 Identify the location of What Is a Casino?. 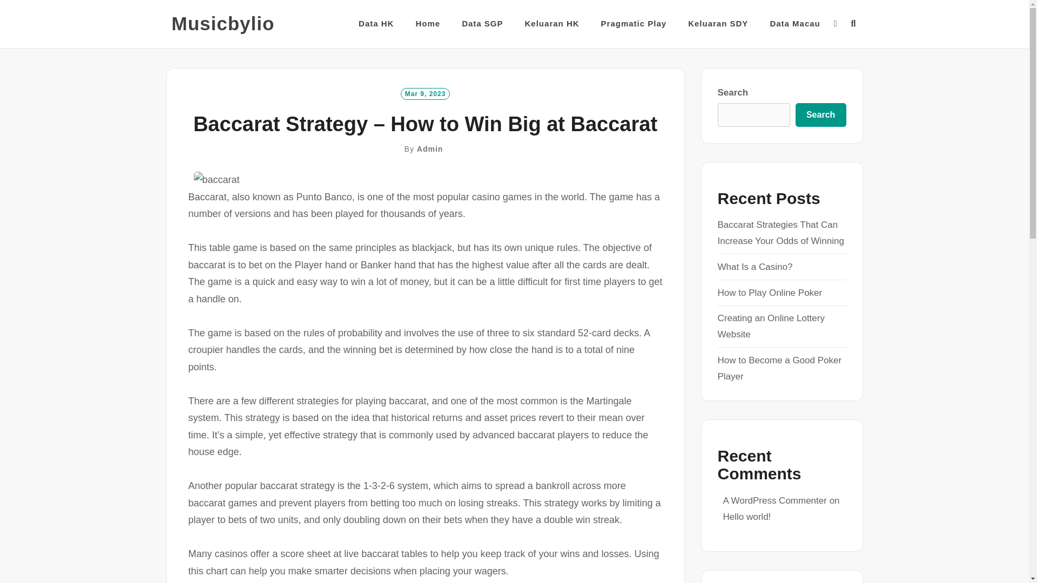
(755, 267).